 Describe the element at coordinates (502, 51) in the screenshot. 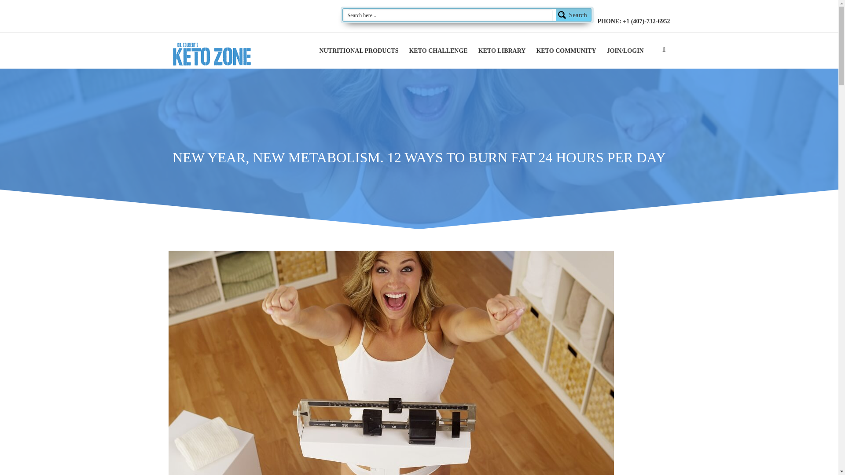

I see `KETO LIBRARY` at that location.